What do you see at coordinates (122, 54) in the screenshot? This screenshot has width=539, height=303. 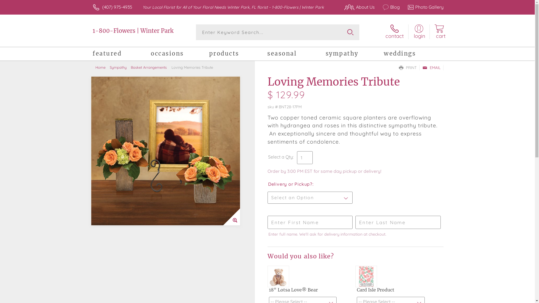 I see `featured` at bounding box center [122, 54].